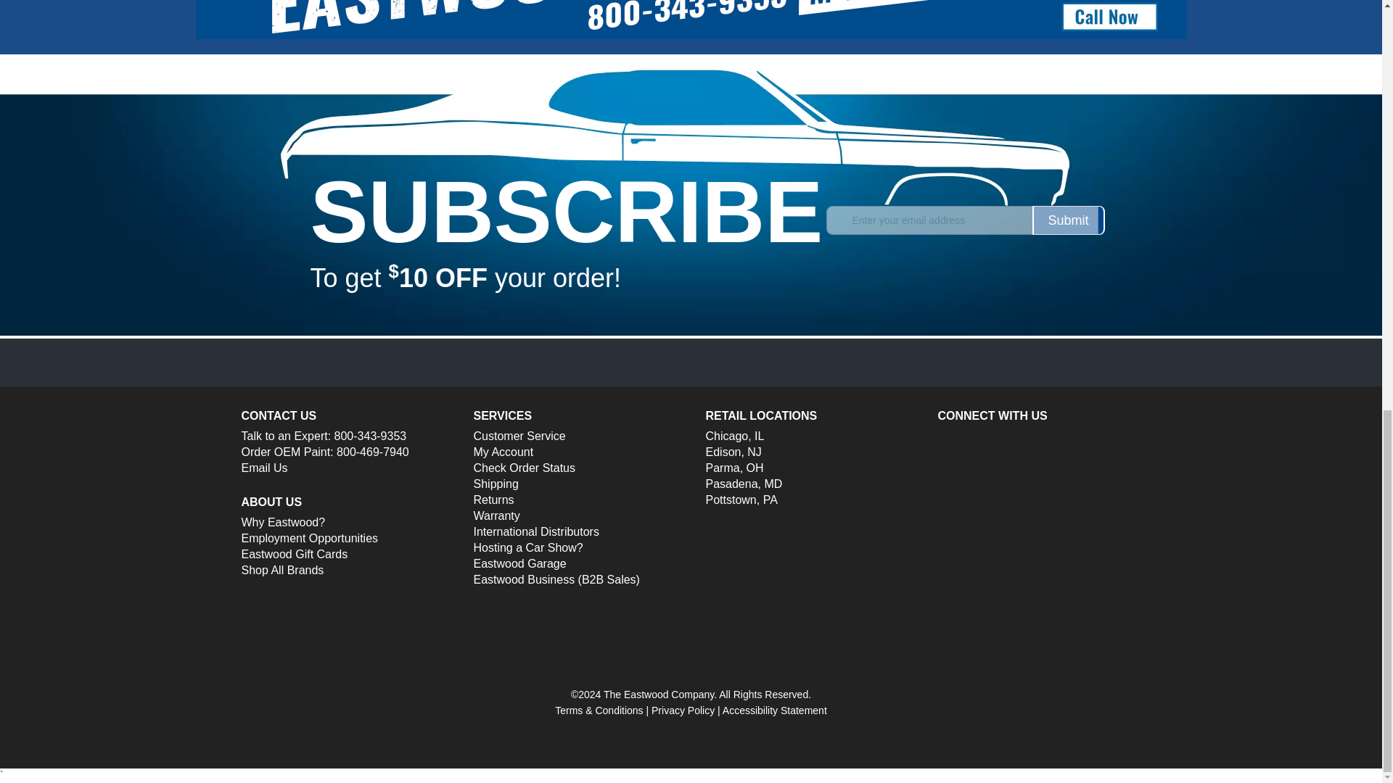 The image size is (1393, 783). What do you see at coordinates (504, 452) in the screenshot?
I see `Log into your Eastwood Customer Account` at bounding box center [504, 452].